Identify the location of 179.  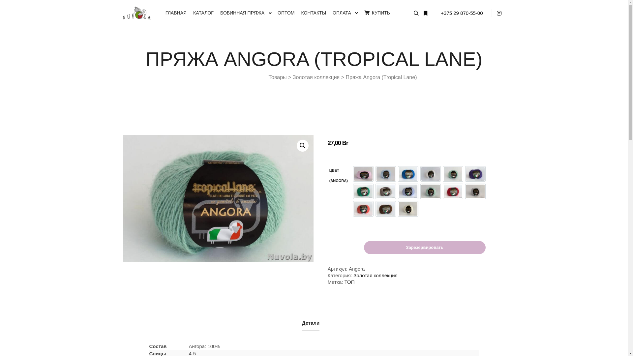
(453, 174).